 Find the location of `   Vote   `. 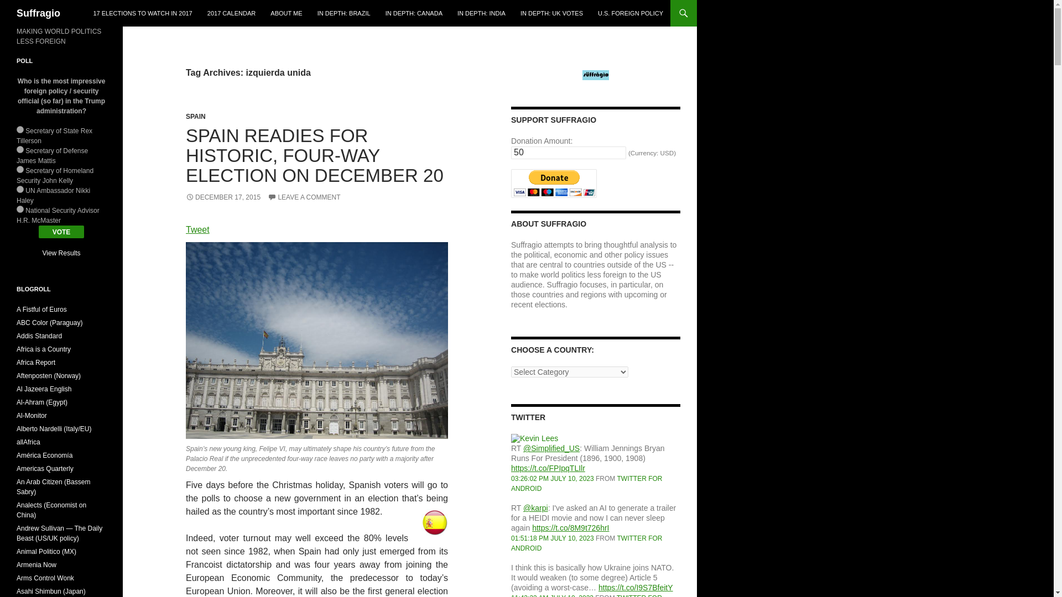

   Vote    is located at coordinates (61, 232).